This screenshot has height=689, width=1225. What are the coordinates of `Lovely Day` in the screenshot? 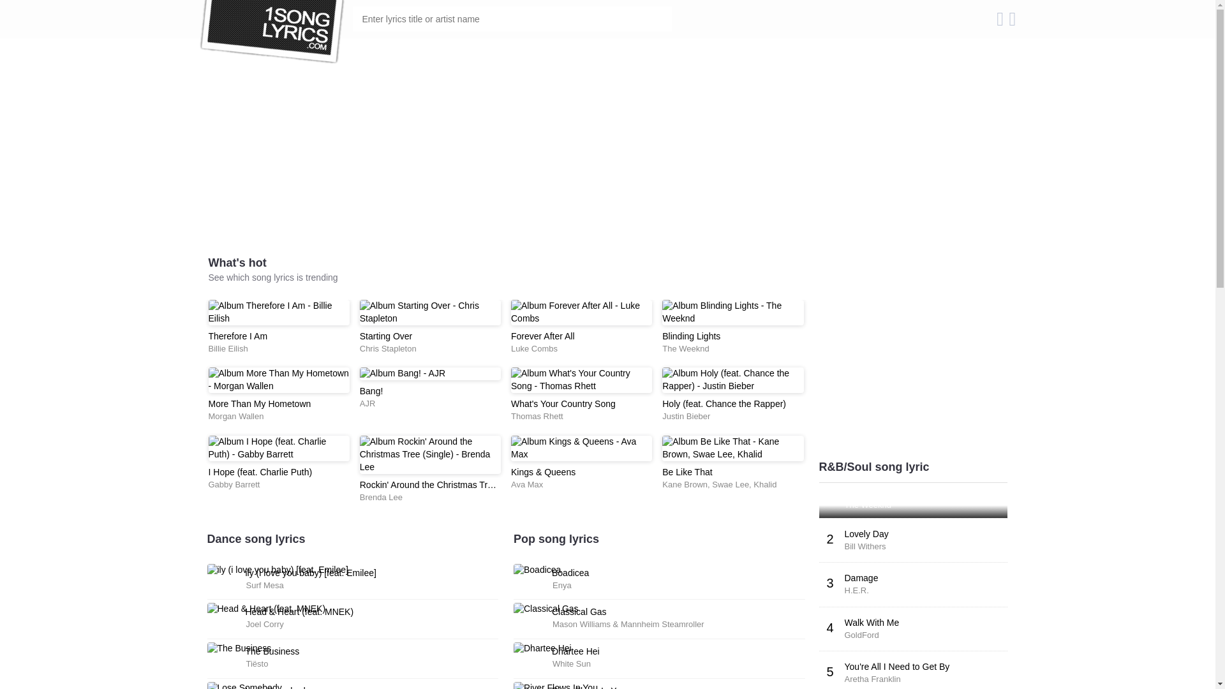 It's located at (866, 534).